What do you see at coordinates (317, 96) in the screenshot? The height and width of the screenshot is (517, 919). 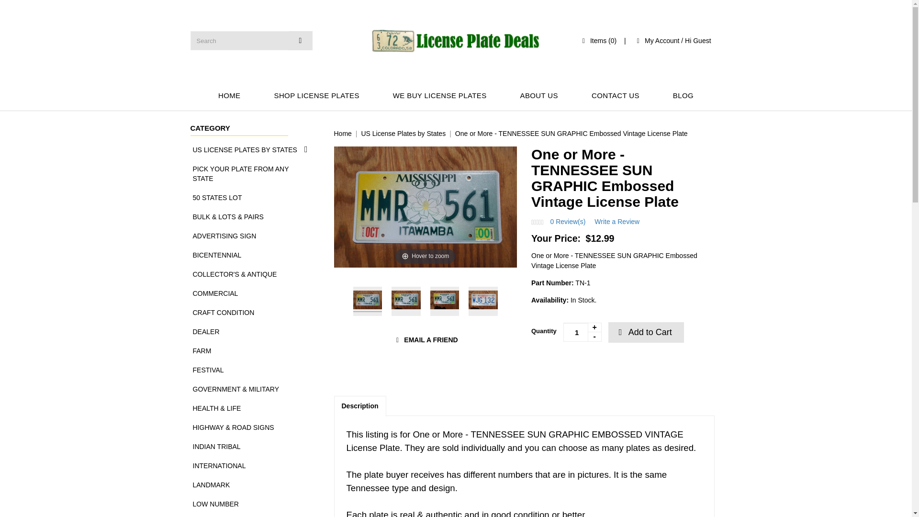 I see `SHOP LICENSE PLATES` at bounding box center [317, 96].